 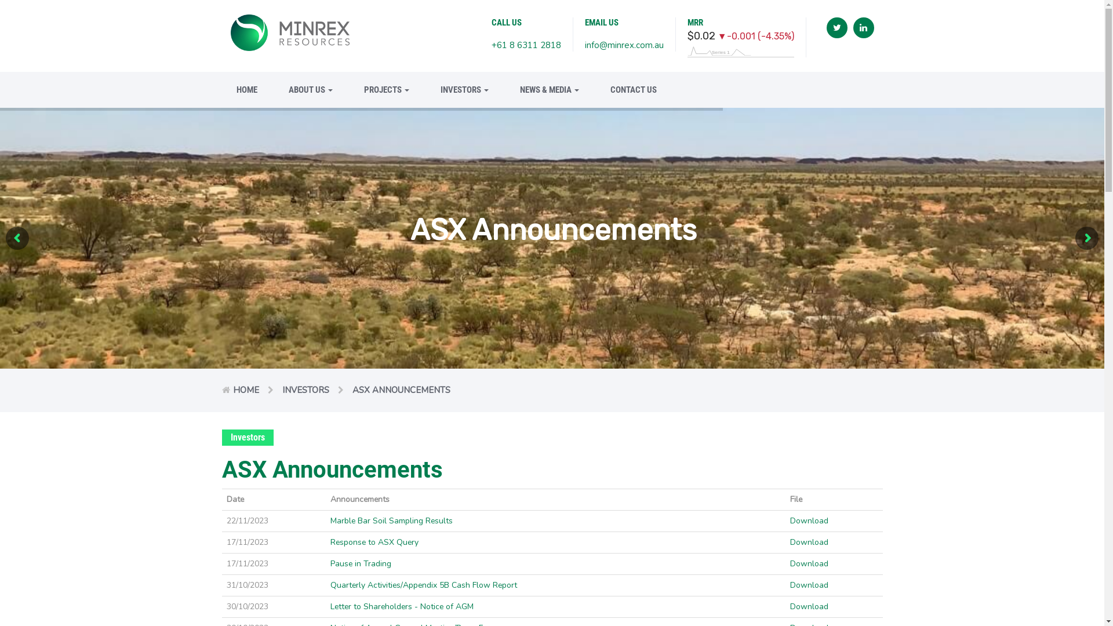 I want to click on Download, so click(x=809, y=521).